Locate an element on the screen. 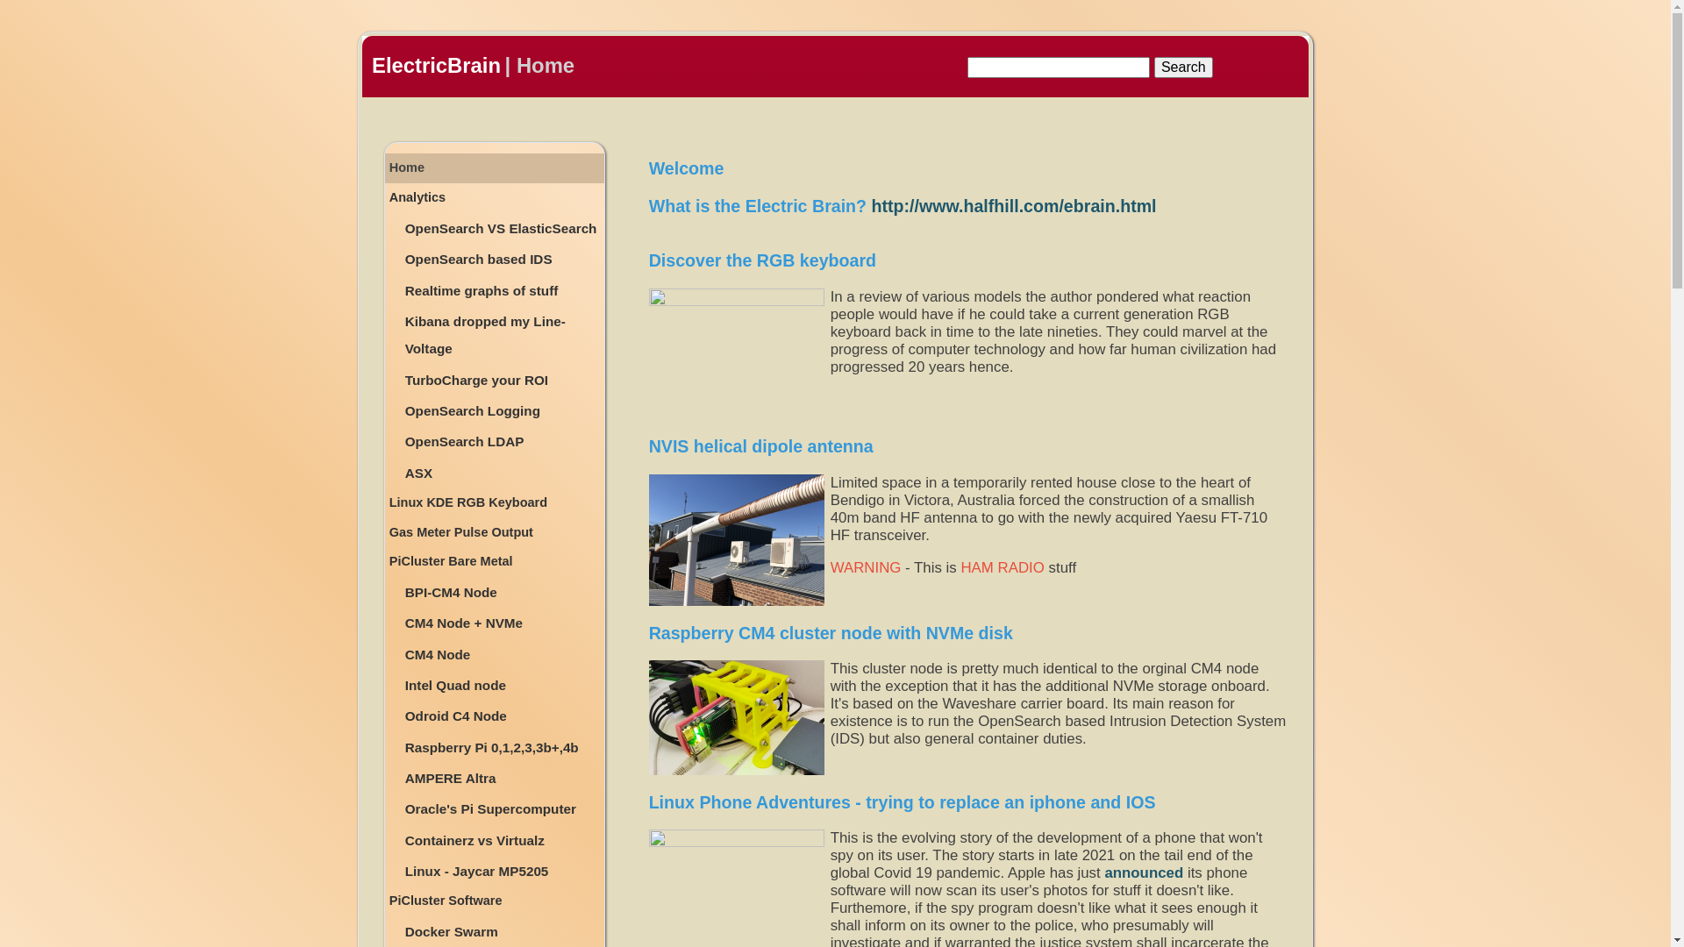  Search is located at coordinates (1184, 68).